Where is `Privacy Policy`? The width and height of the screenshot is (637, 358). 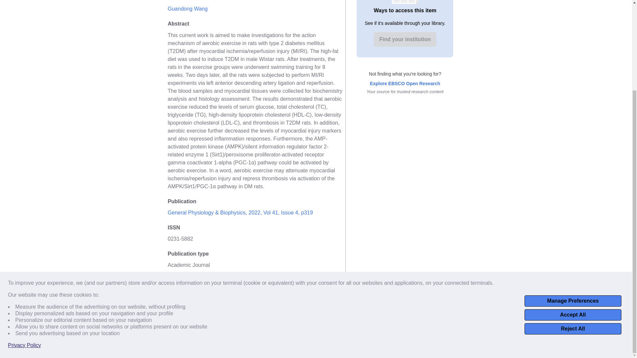 Privacy Policy is located at coordinates (25, 229).